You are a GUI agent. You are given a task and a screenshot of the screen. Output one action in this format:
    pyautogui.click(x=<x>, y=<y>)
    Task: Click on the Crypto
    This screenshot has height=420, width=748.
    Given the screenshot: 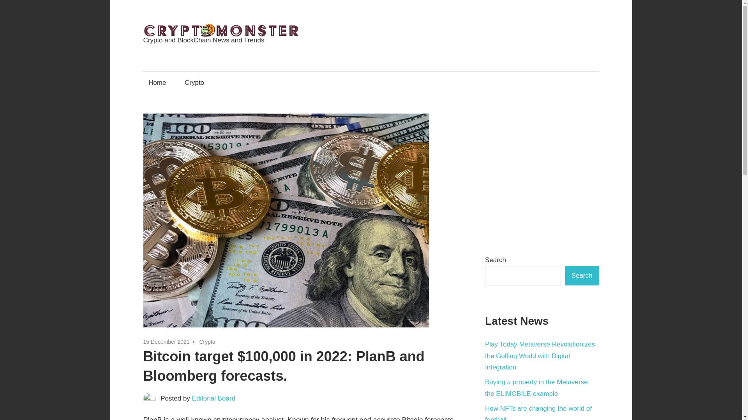 What is the action you would take?
    pyautogui.click(x=207, y=341)
    